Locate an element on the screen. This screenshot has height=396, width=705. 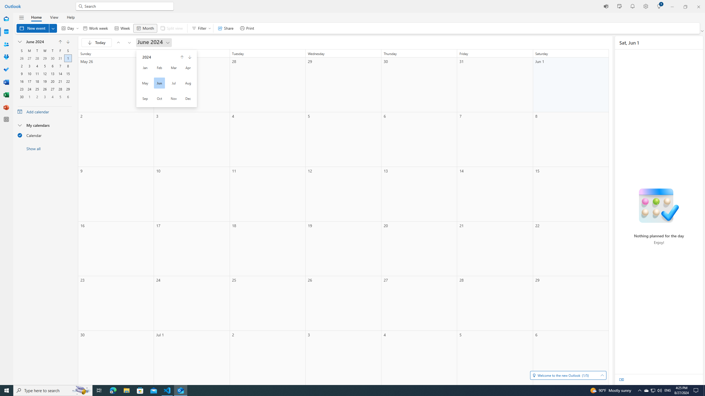
To Do is located at coordinates (6, 70).